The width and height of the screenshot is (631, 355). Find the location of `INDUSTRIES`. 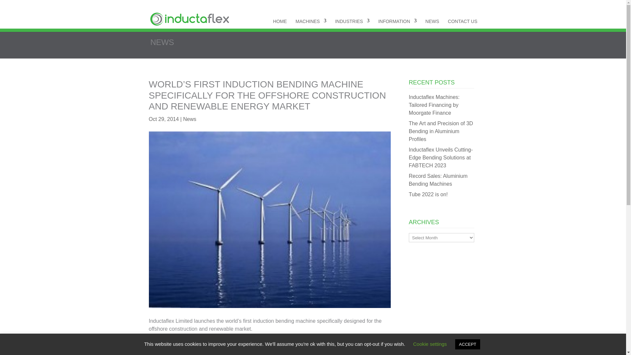

INDUSTRIES is located at coordinates (352, 21).